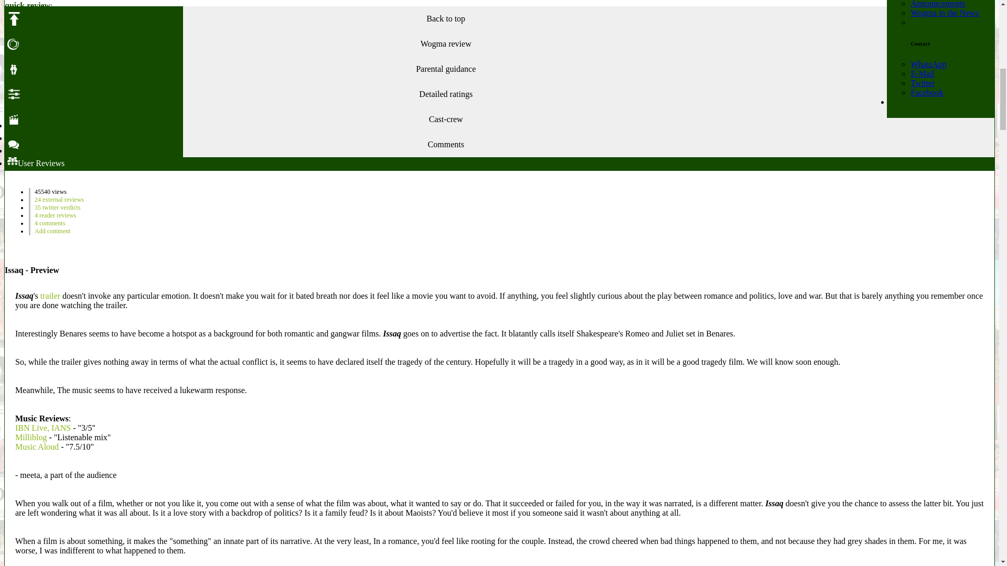  What do you see at coordinates (108, 58) in the screenshot?
I see `Rajeshwari Sachdev` at bounding box center [108, 58].